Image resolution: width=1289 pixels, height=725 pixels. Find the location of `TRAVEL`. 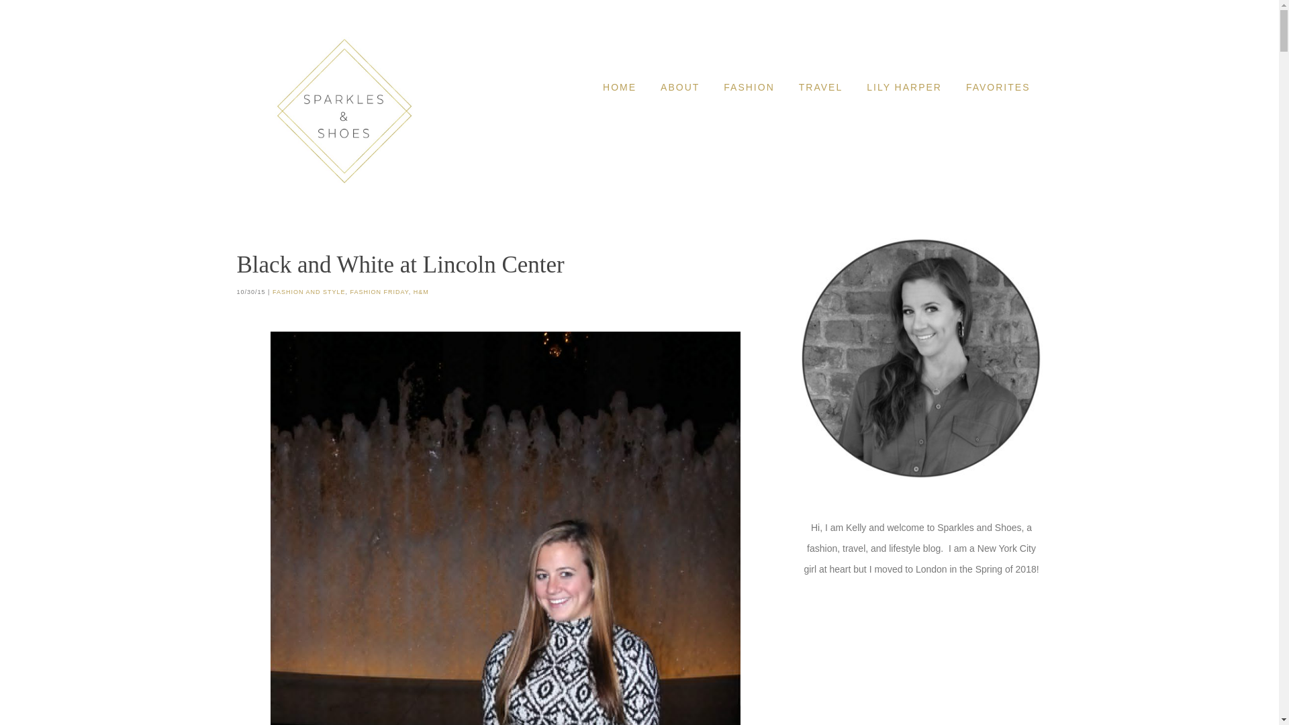

TRAVEL is located at coordinates (820, 87).